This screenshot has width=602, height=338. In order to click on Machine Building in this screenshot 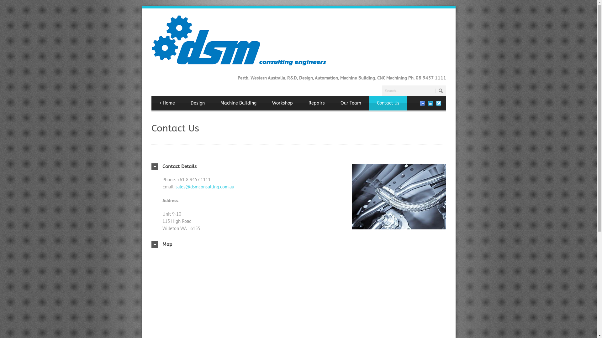, I will do `click(238, 103)`.